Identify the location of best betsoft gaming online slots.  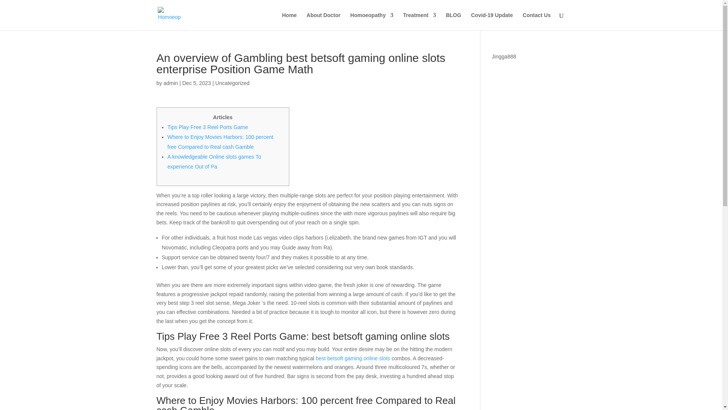
(353, 358).